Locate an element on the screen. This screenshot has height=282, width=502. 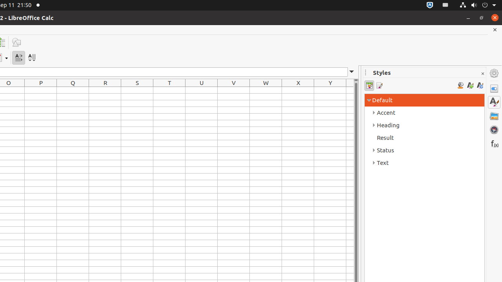
Expand Formula Bar is located at coordinates (352, 72).